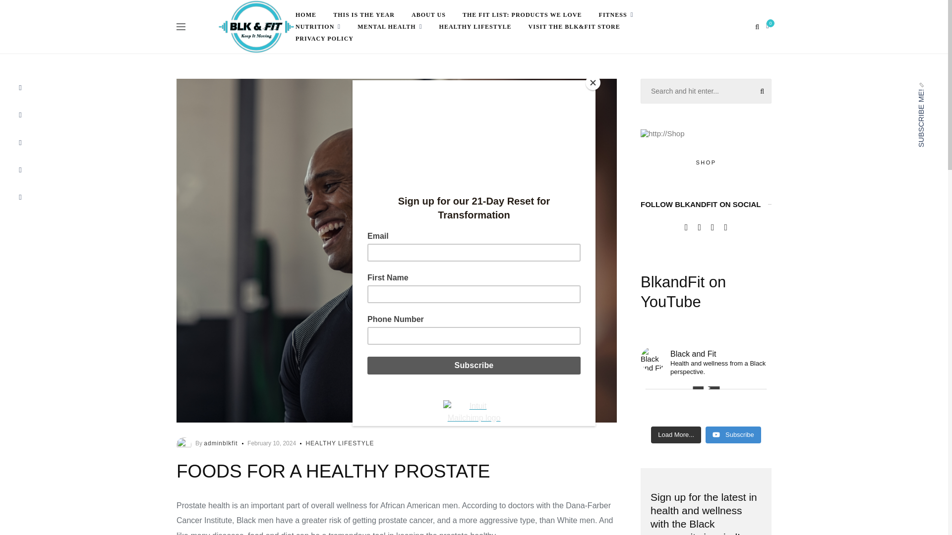 The image size is (952, 535). What do you see at coordinates (220, 443) in the screenshot?
I see `Posts by adminblkfit` at bounding box center [220, 443].